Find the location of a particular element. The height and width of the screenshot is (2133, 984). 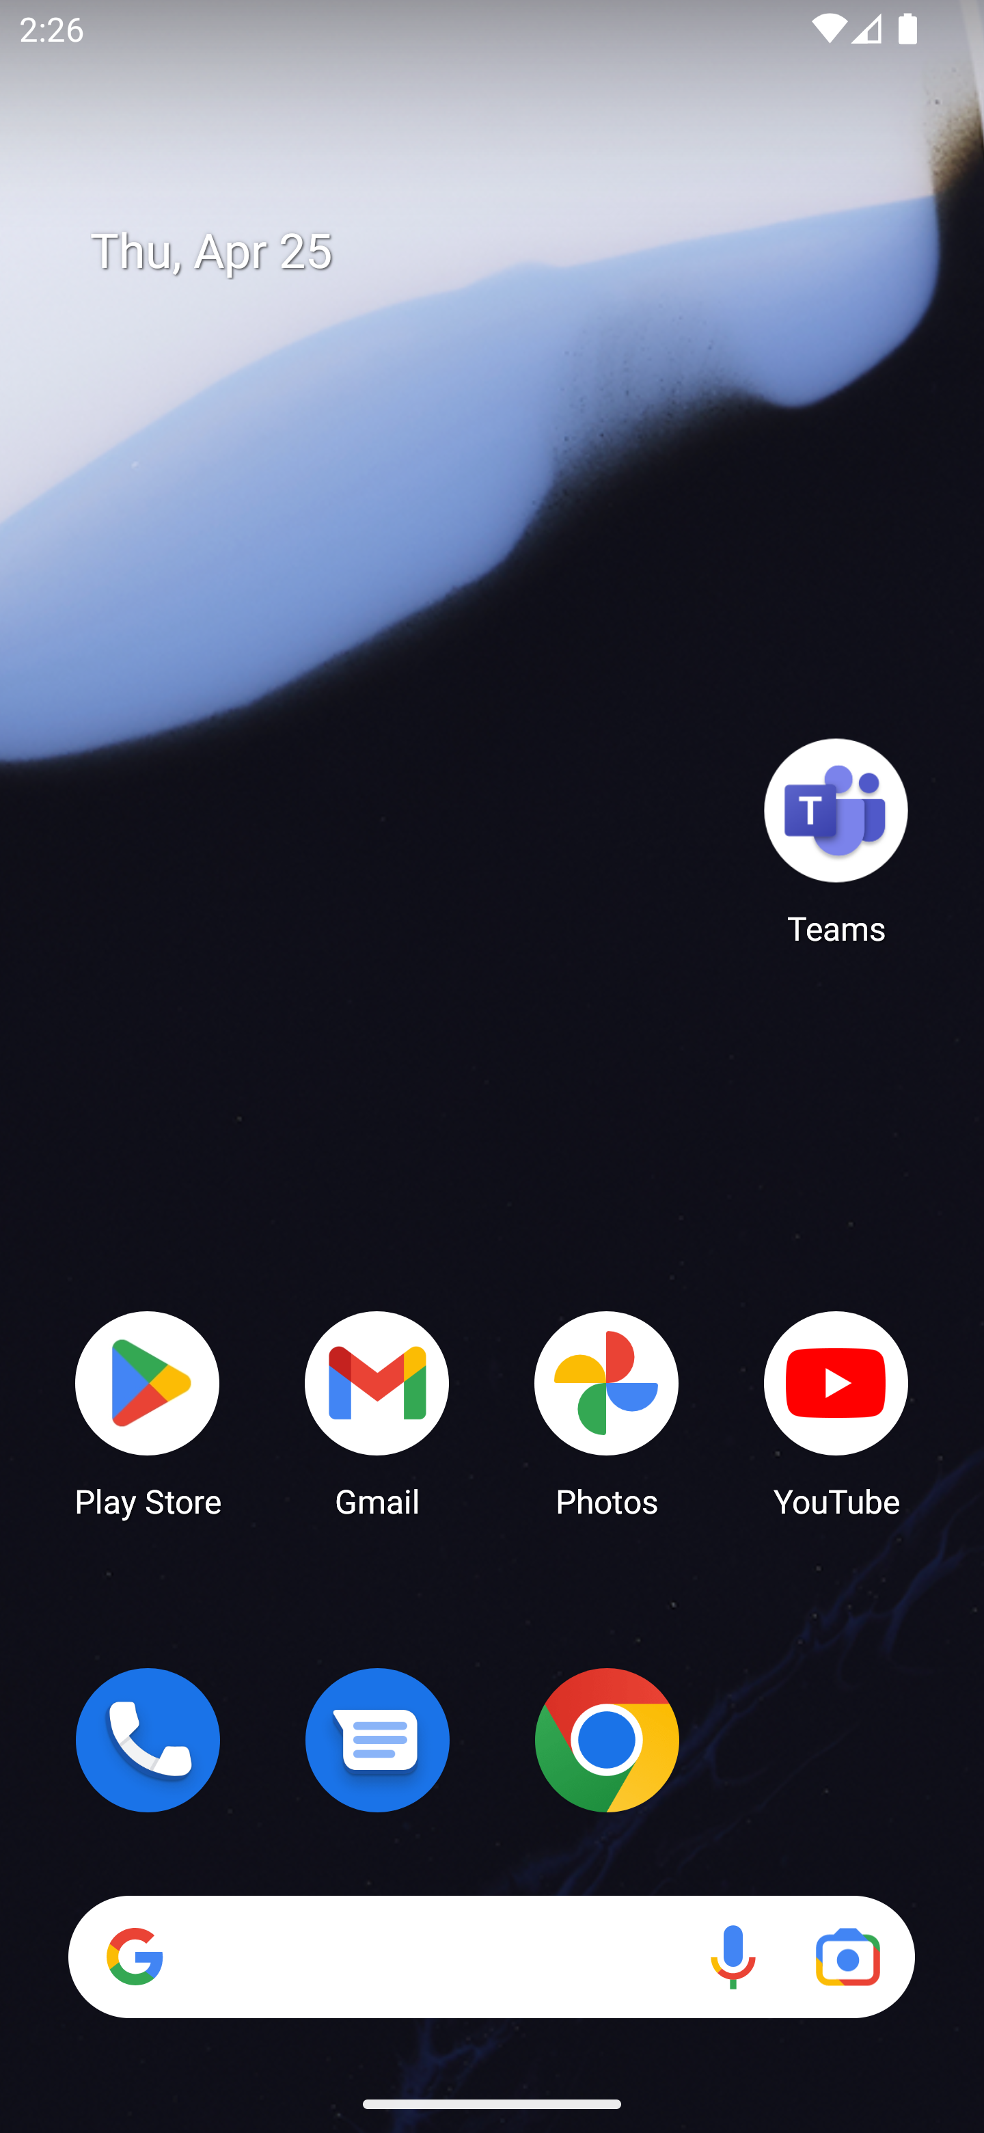

Search Voice search Google Lens is located at coordinates (491, 1957).